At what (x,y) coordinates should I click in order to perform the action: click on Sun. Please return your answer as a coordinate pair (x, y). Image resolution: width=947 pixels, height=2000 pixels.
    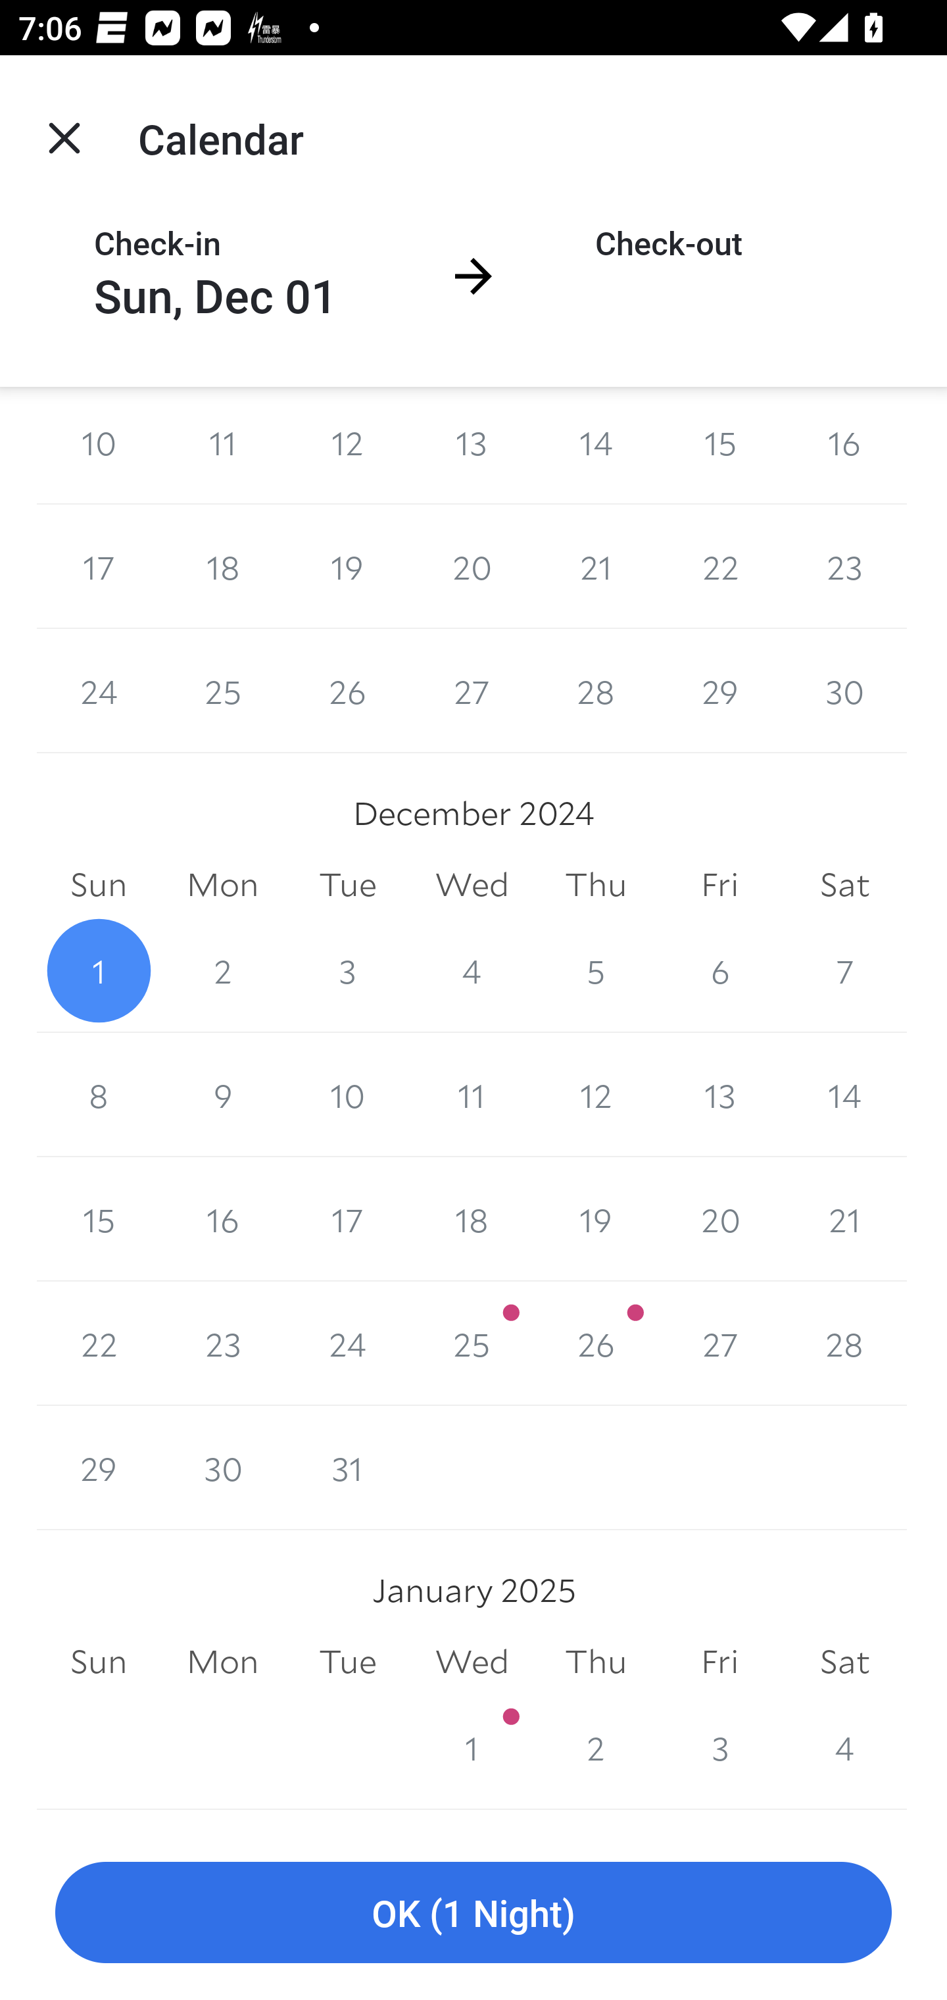
    Looking at the image, I should click on (99, 885).